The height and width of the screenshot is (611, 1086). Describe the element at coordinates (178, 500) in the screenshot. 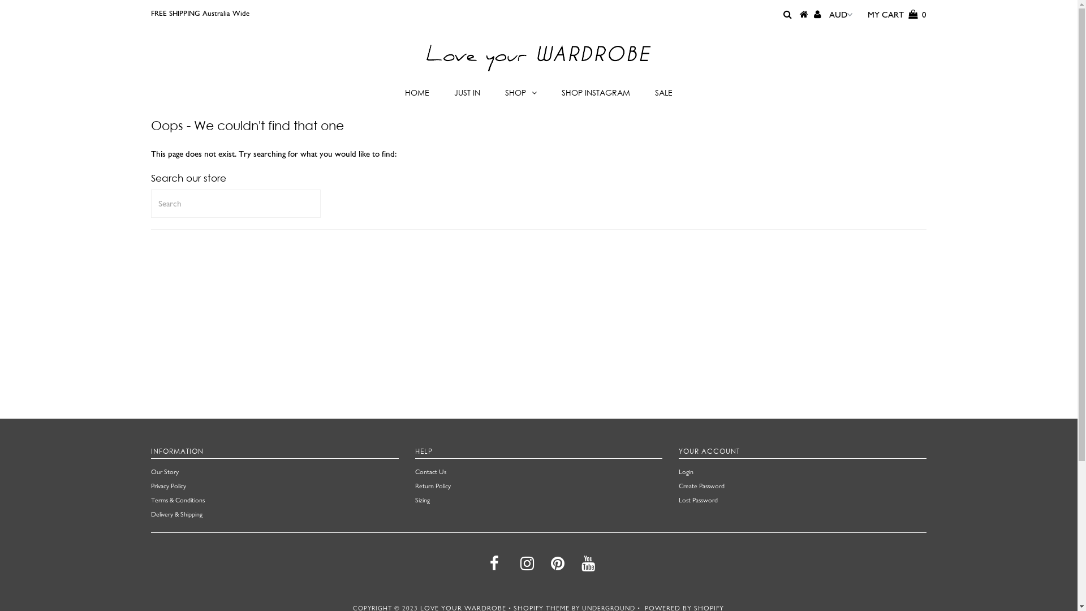

I see `Terms & Conditions` at that location.